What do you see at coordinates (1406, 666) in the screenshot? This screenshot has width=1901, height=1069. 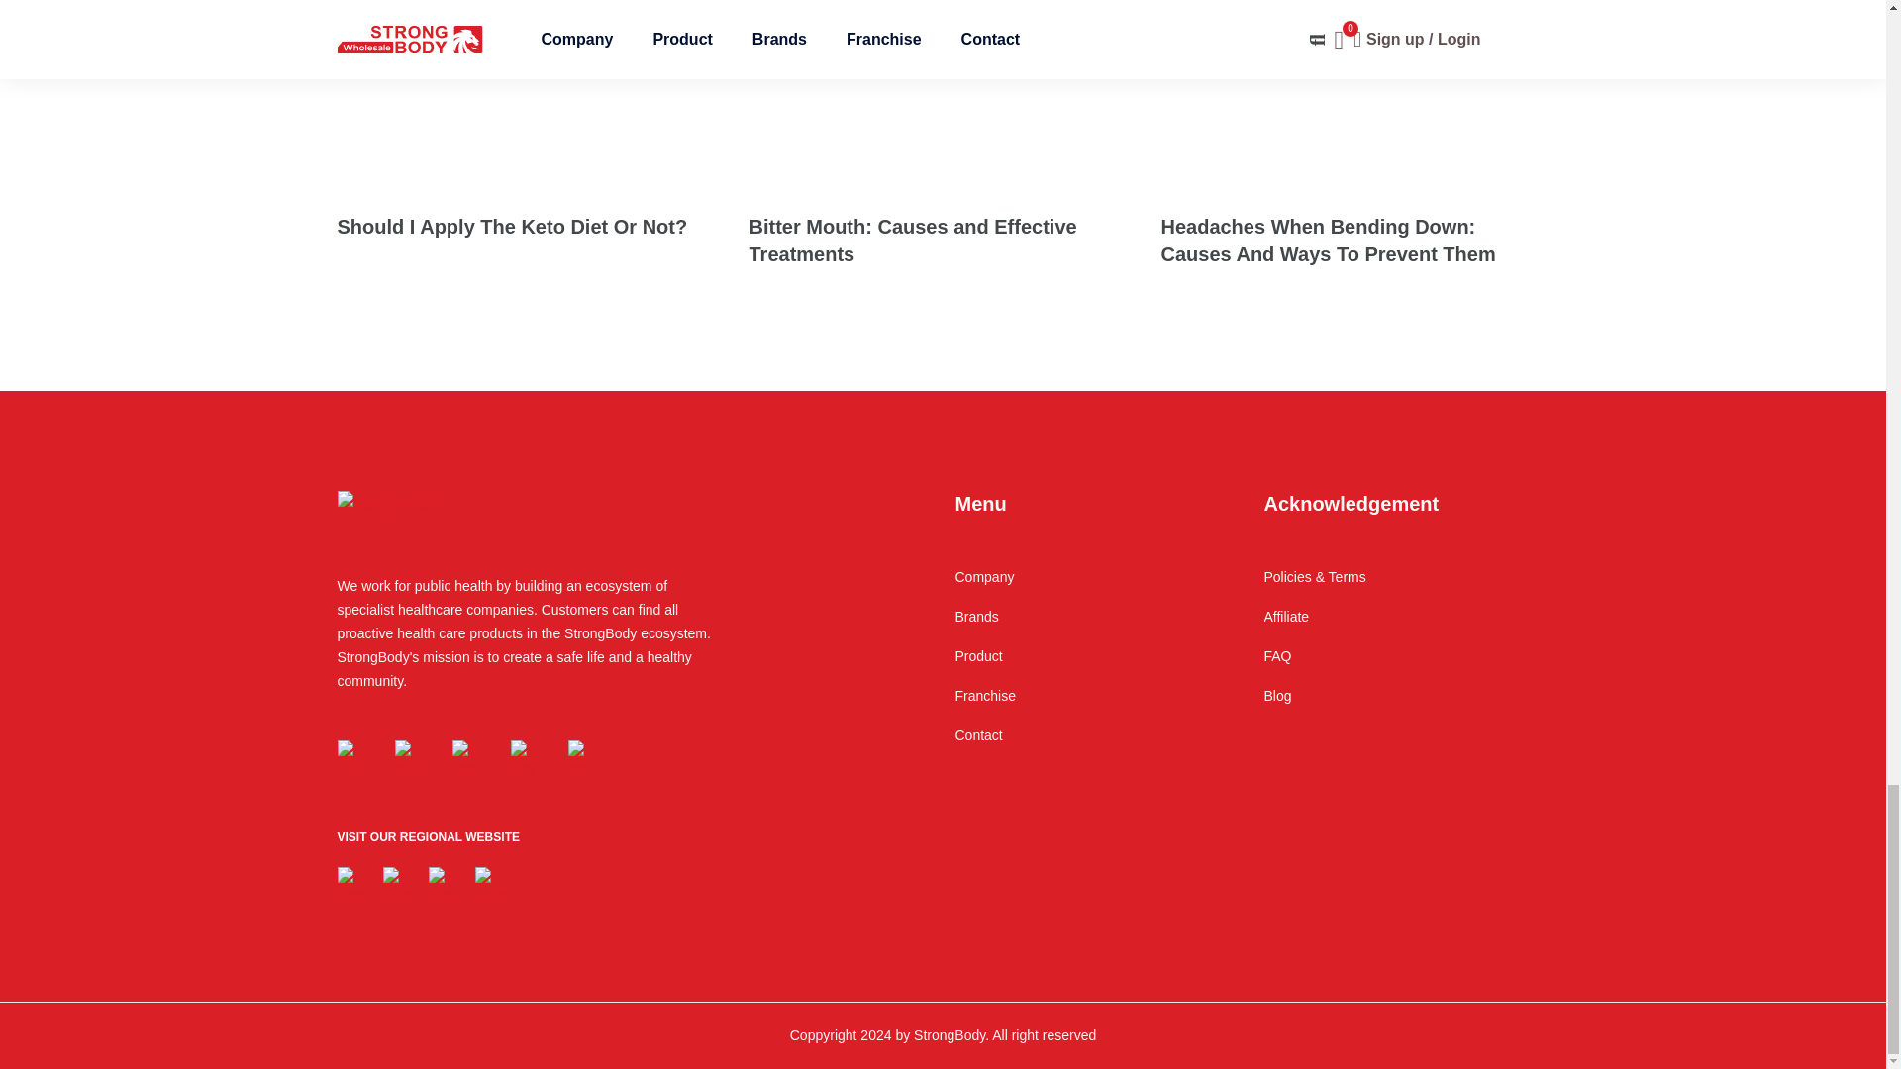 I see `FAQ` at bounding box center [1406, 666].